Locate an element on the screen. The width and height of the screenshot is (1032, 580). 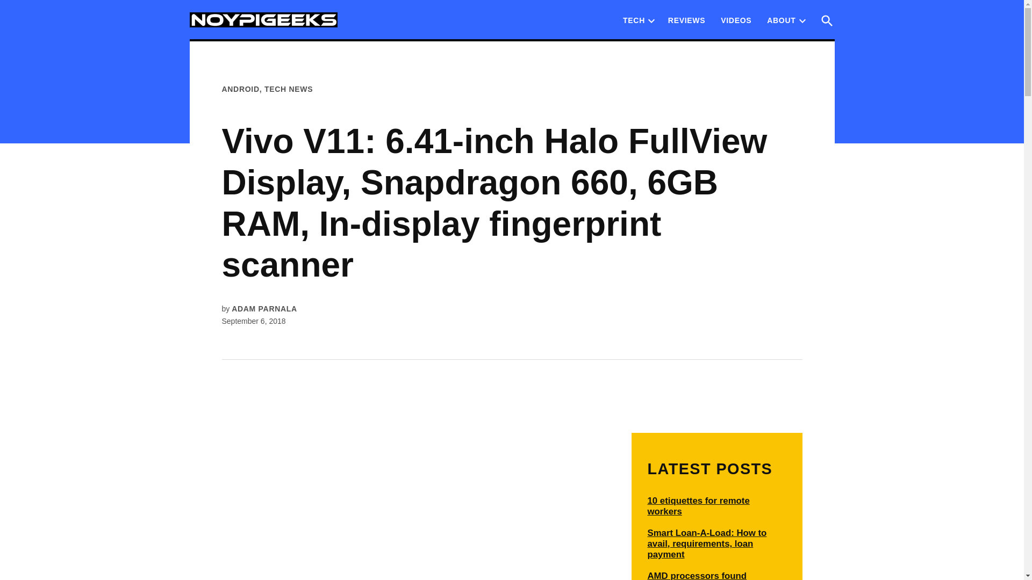
ABOUT is located at coordinates (778, 20).